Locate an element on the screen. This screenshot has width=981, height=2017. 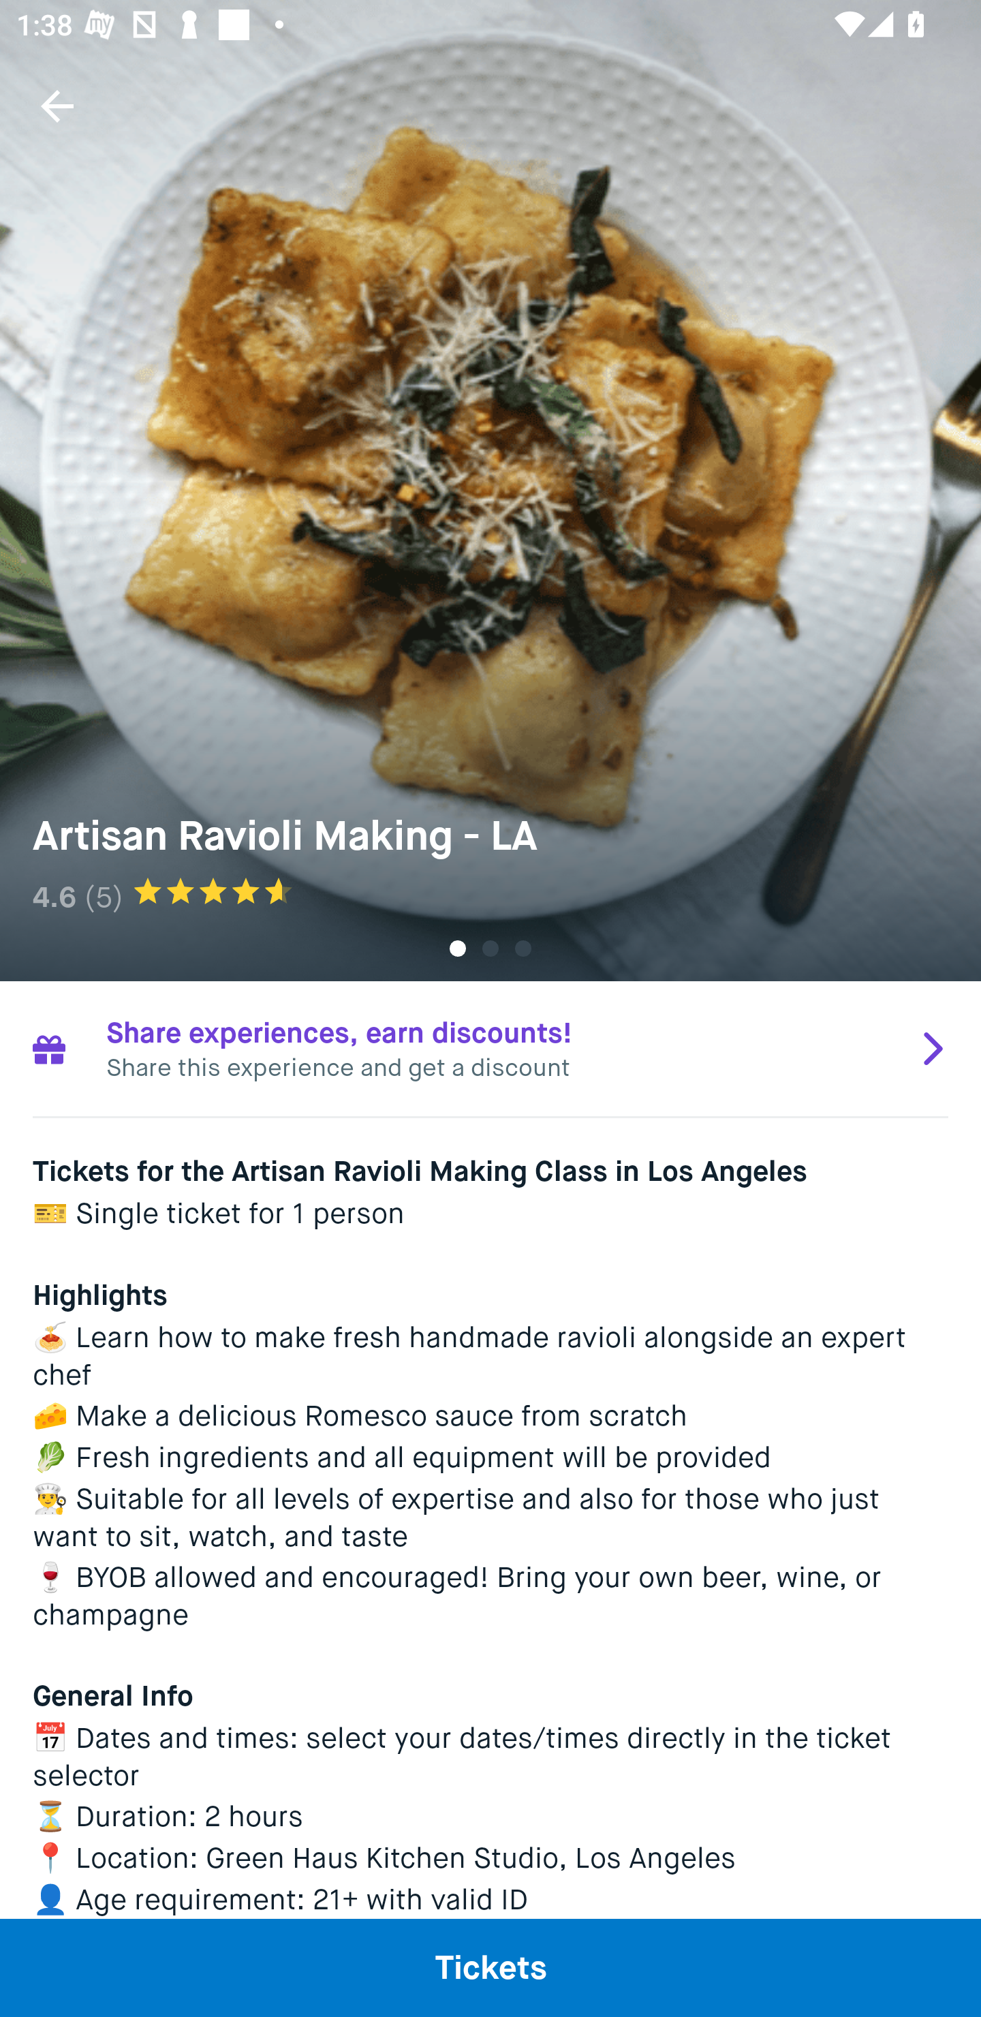
Tickets is located at coordinates (490, 1967).